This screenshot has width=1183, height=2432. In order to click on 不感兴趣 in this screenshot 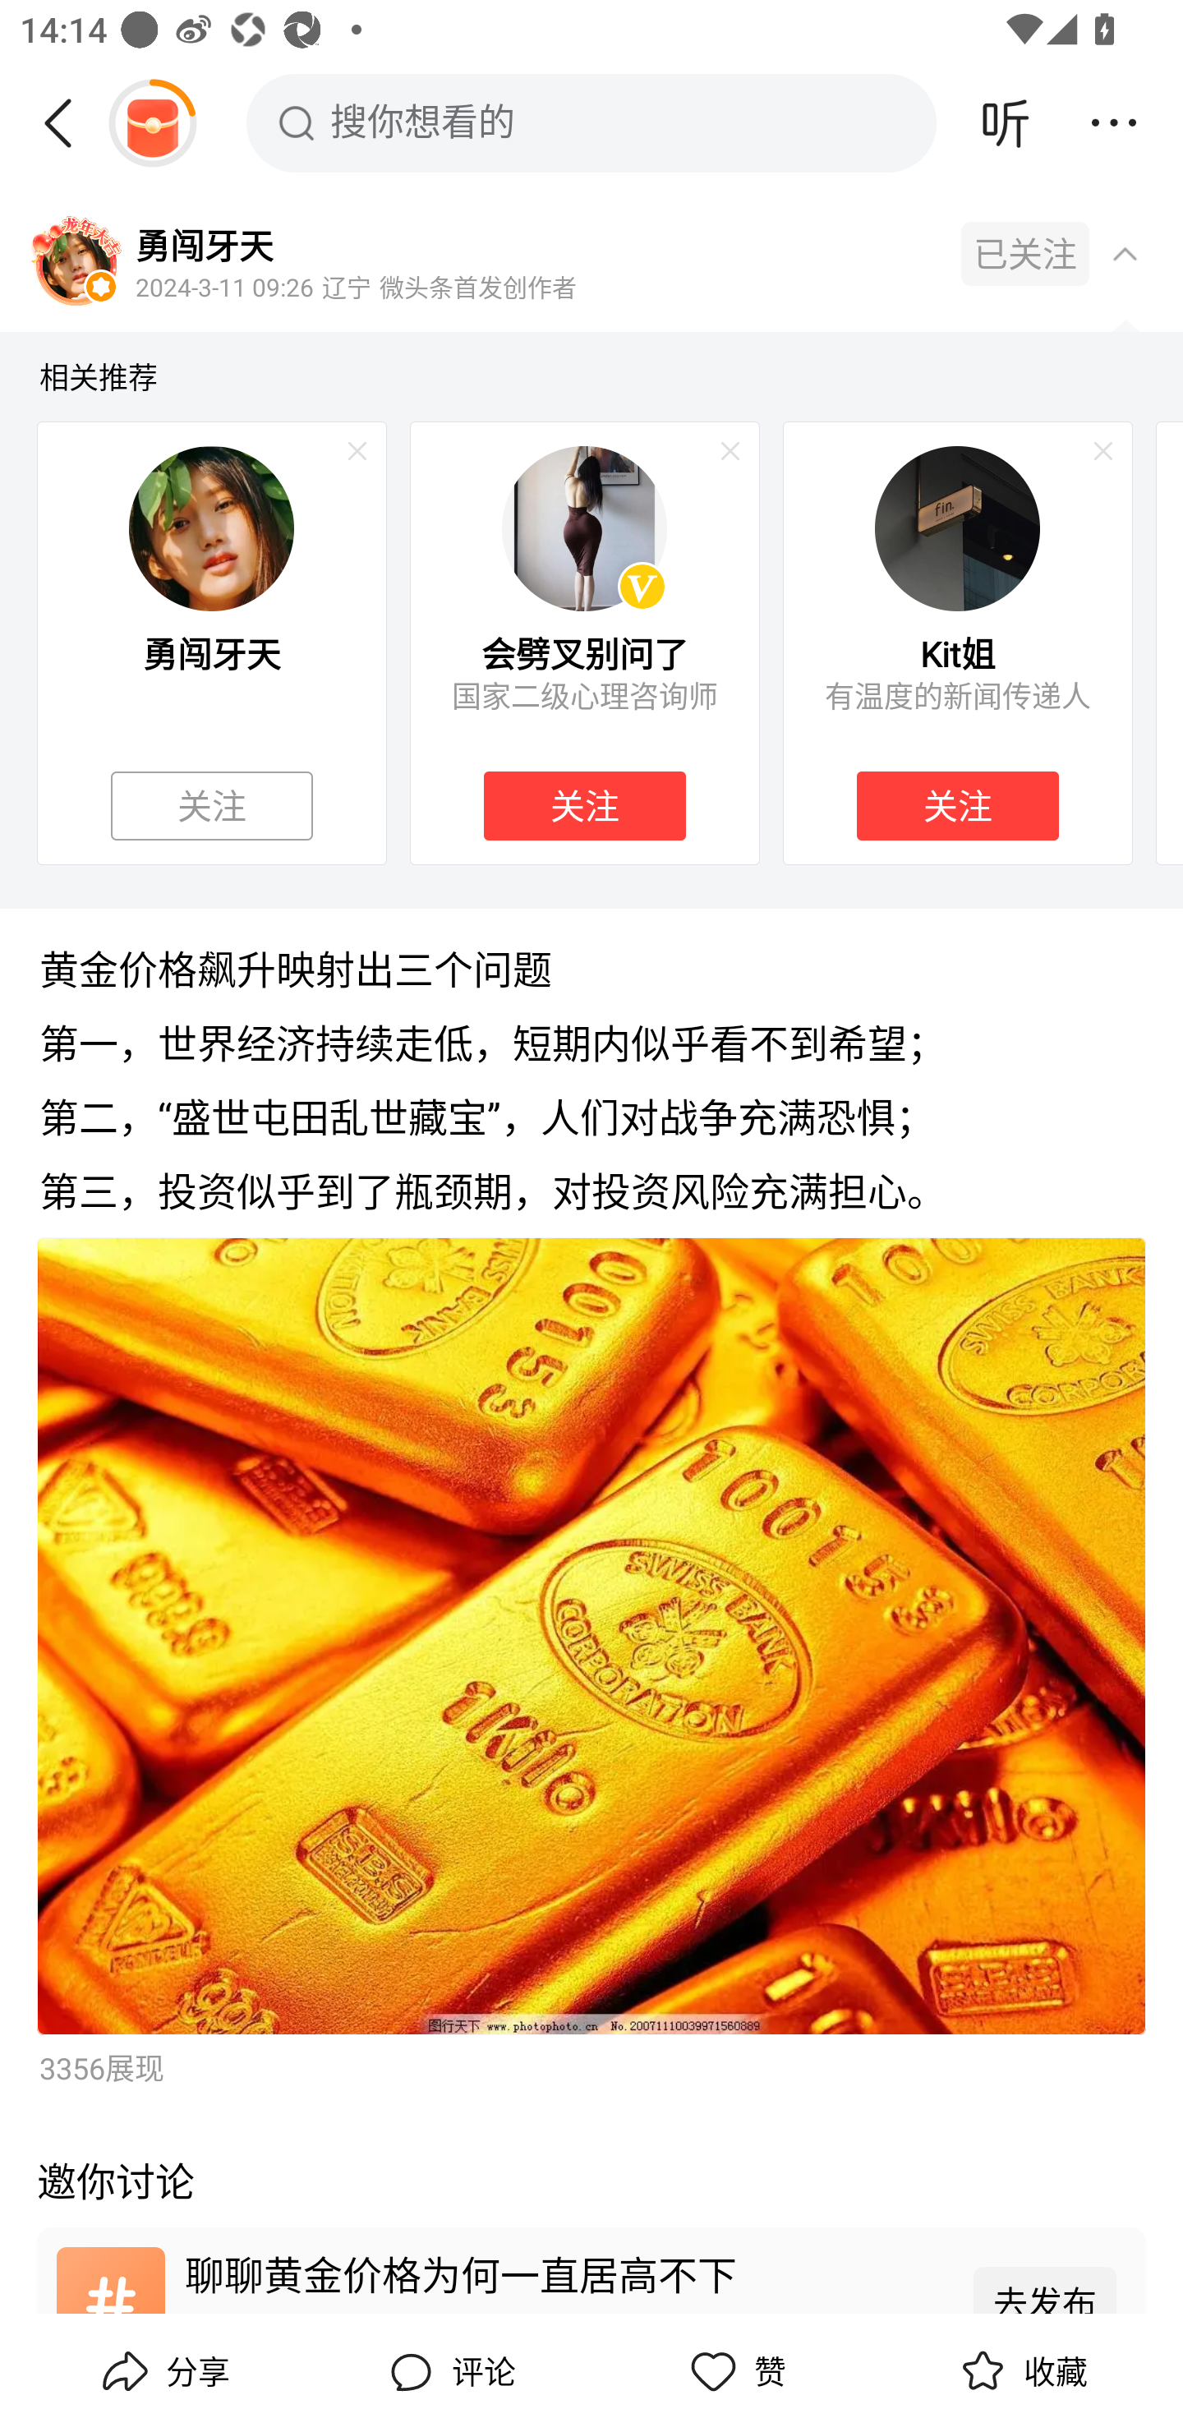, I will do `click(357, 451)`.